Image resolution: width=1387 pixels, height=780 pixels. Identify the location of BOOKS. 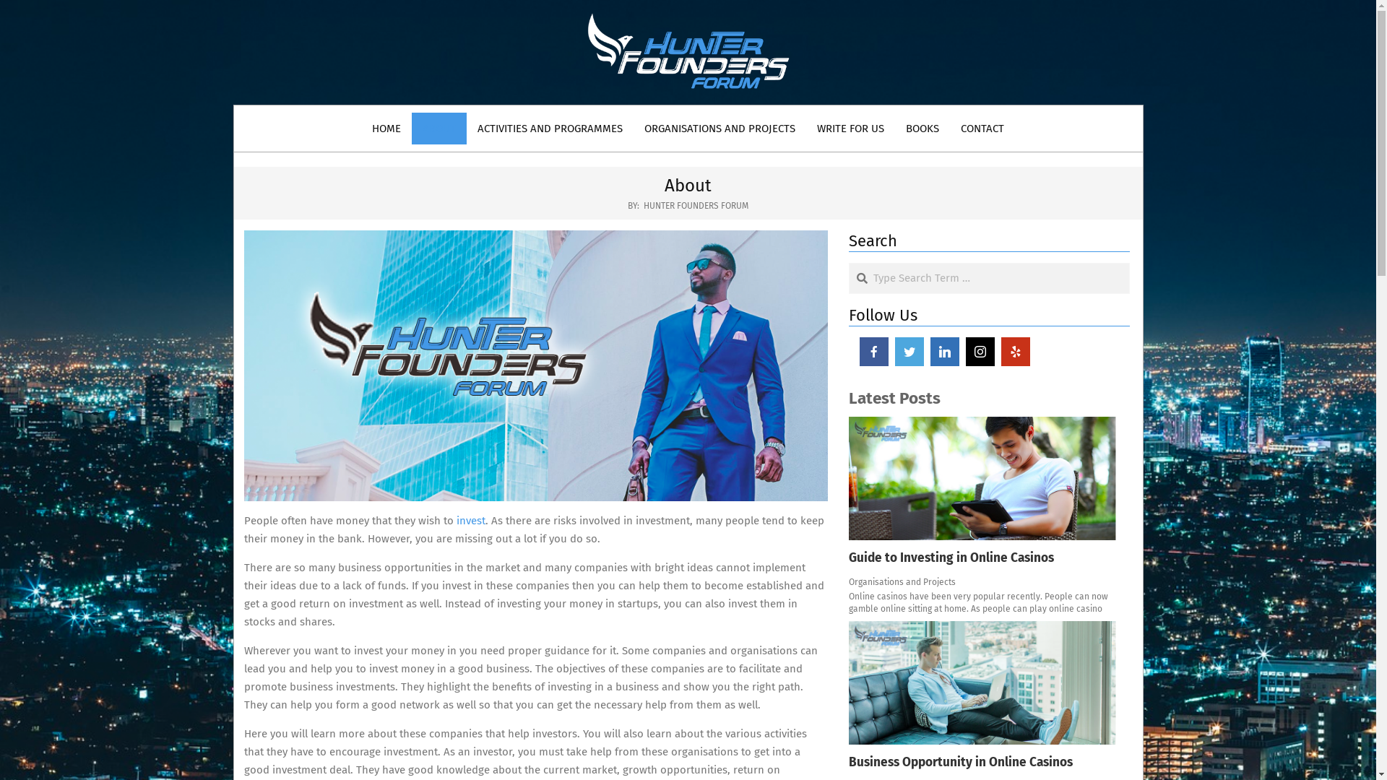
(922, 129).